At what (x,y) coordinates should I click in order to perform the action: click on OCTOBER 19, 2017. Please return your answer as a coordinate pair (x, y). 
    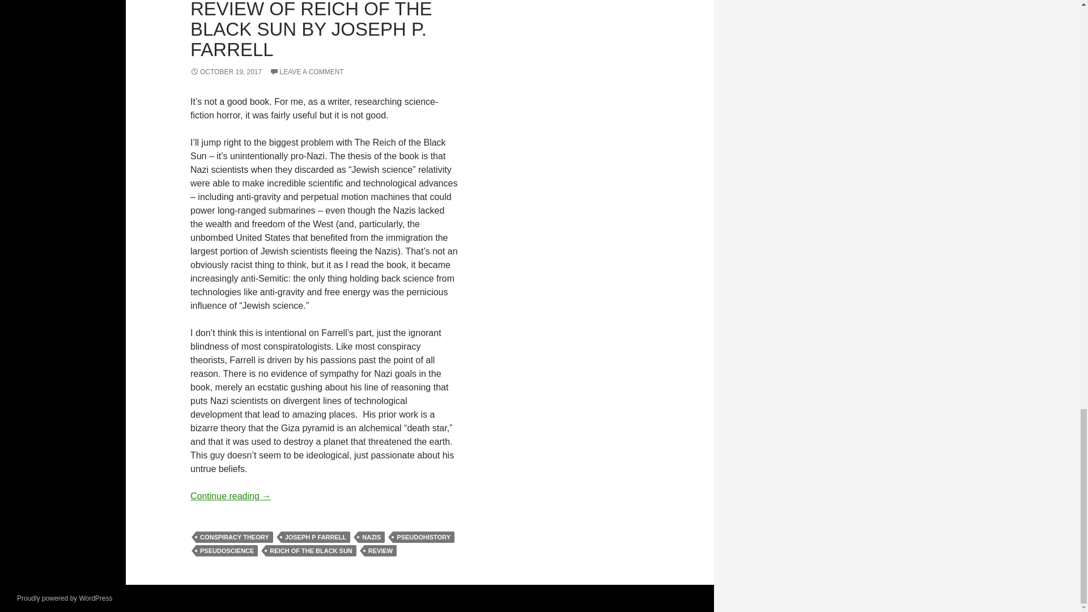
    Looking at the image, I should click on (226, 71).